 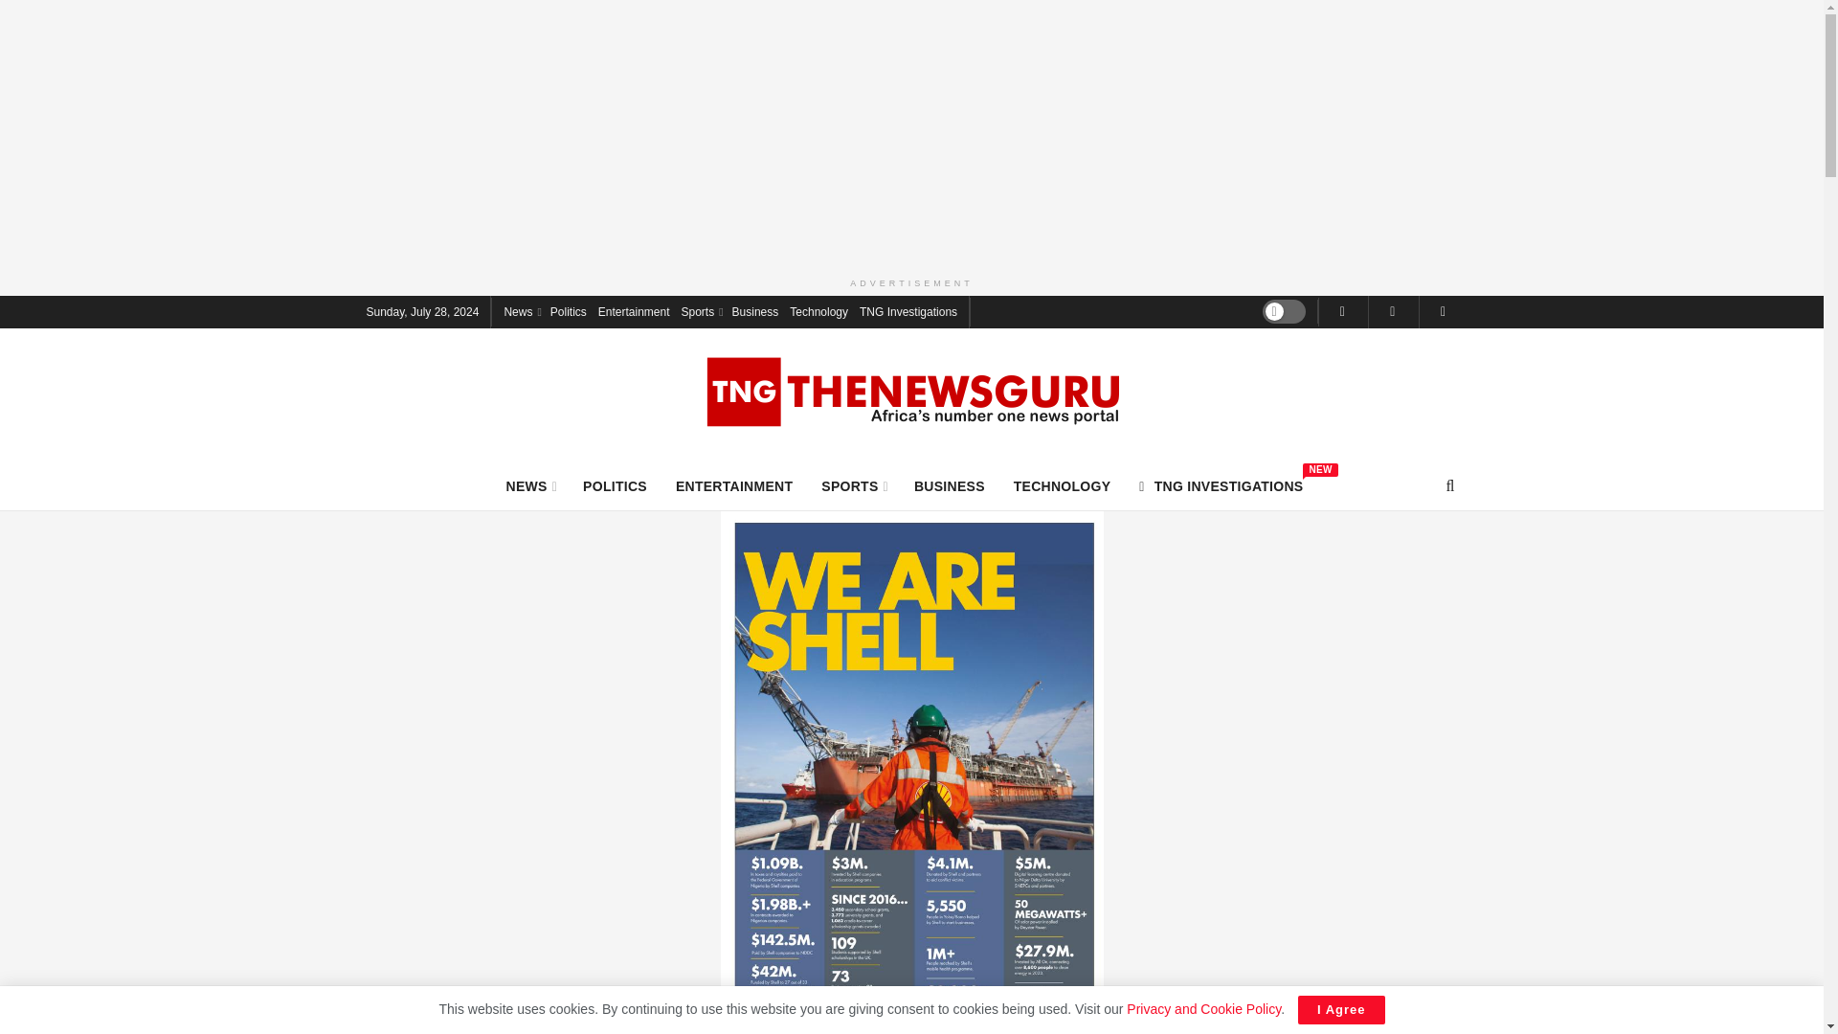 What do you see at coordinates (950, 485) in the screenshot?
I see `BUSINESS` at bounding box center [950, 485].